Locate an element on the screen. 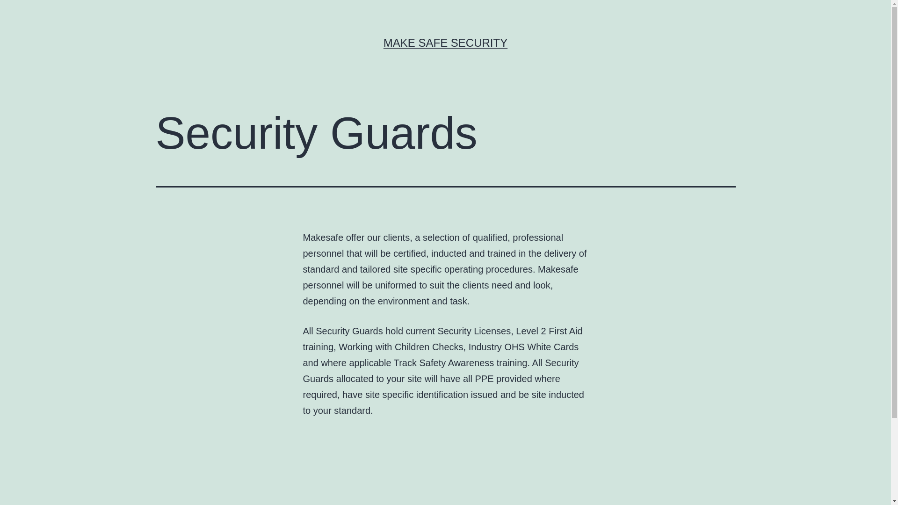 The width and height of the screenshot is (898, 505). MAKE SAFE SECURITY is located at coordinates (445, 43).